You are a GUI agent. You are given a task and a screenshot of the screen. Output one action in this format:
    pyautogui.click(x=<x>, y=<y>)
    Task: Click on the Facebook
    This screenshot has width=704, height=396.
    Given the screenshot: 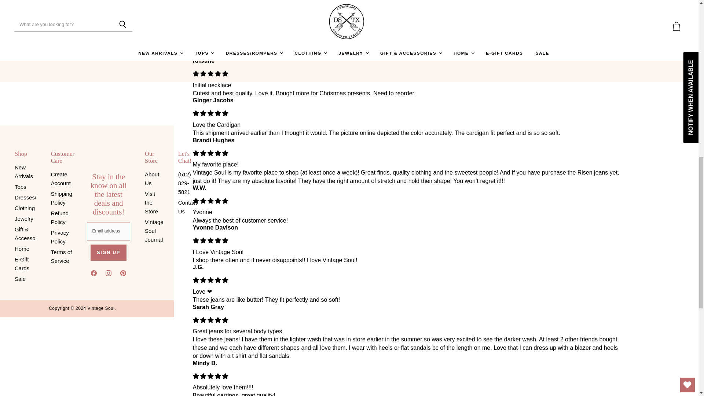 What is the action you would take?
    pyautogui.click(x=94, y=274)
    